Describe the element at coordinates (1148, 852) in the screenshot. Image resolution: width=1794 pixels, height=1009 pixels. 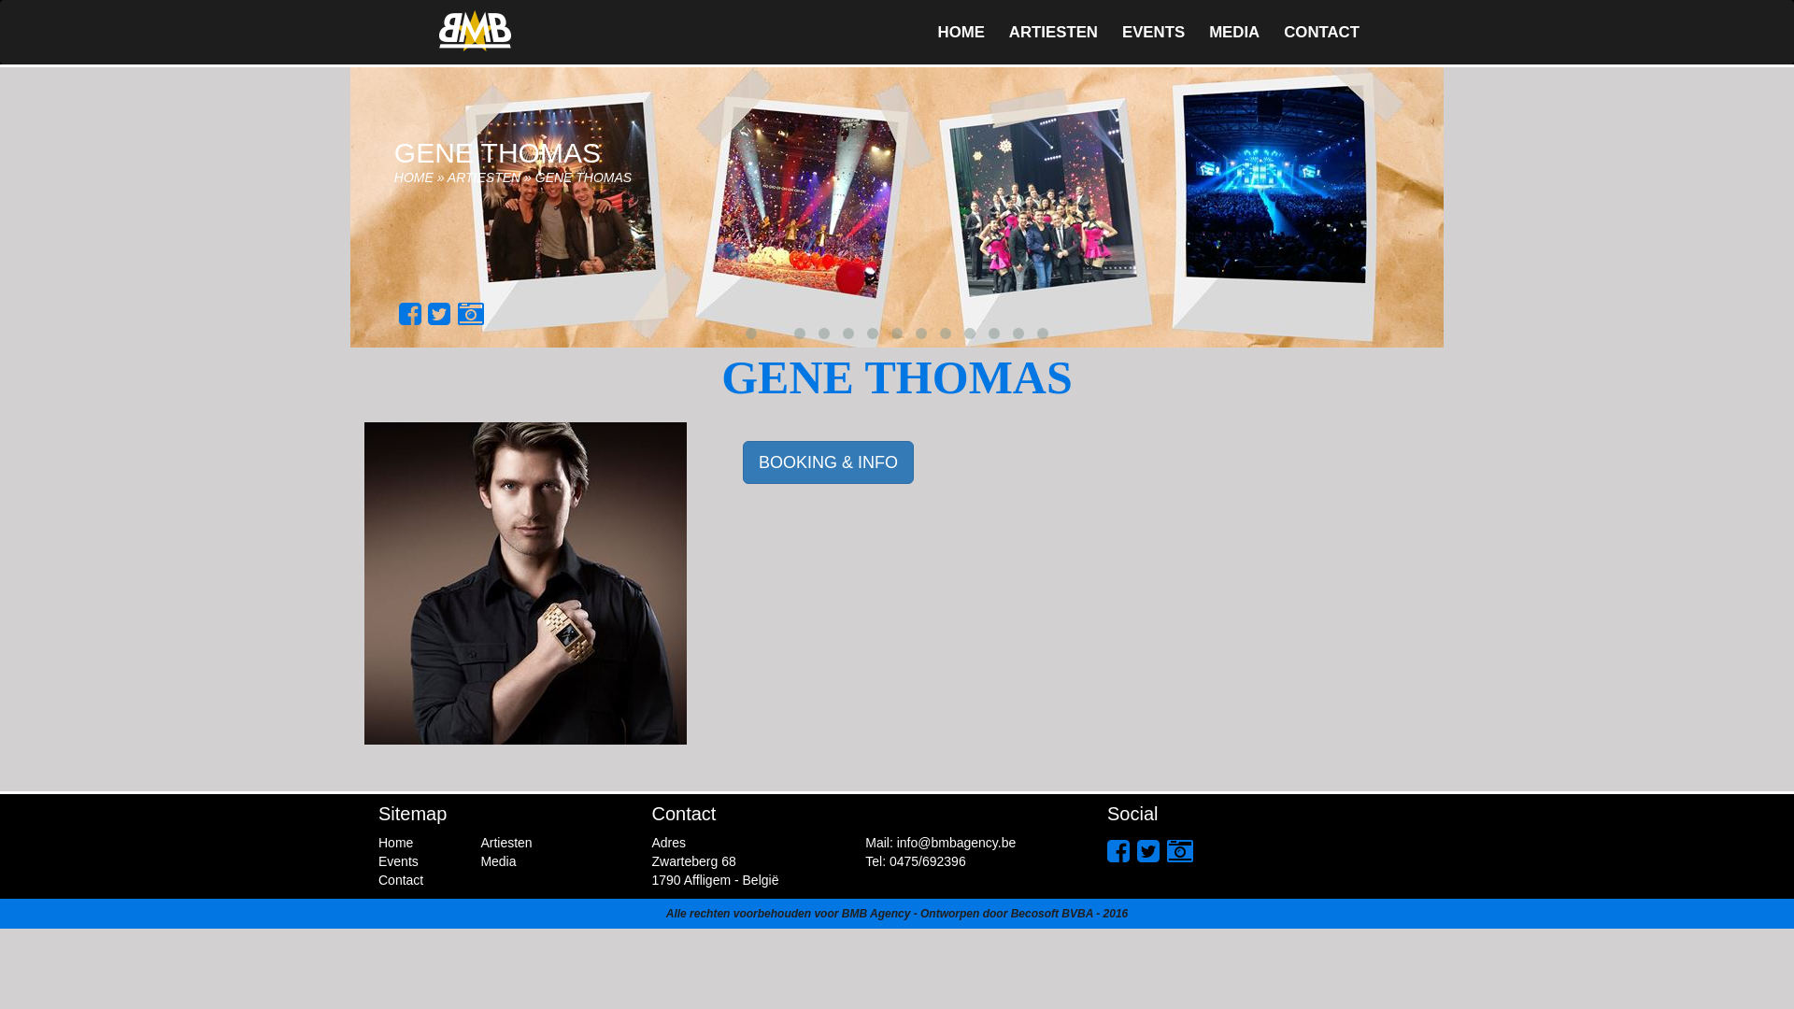
I see `Twitter` at that location.